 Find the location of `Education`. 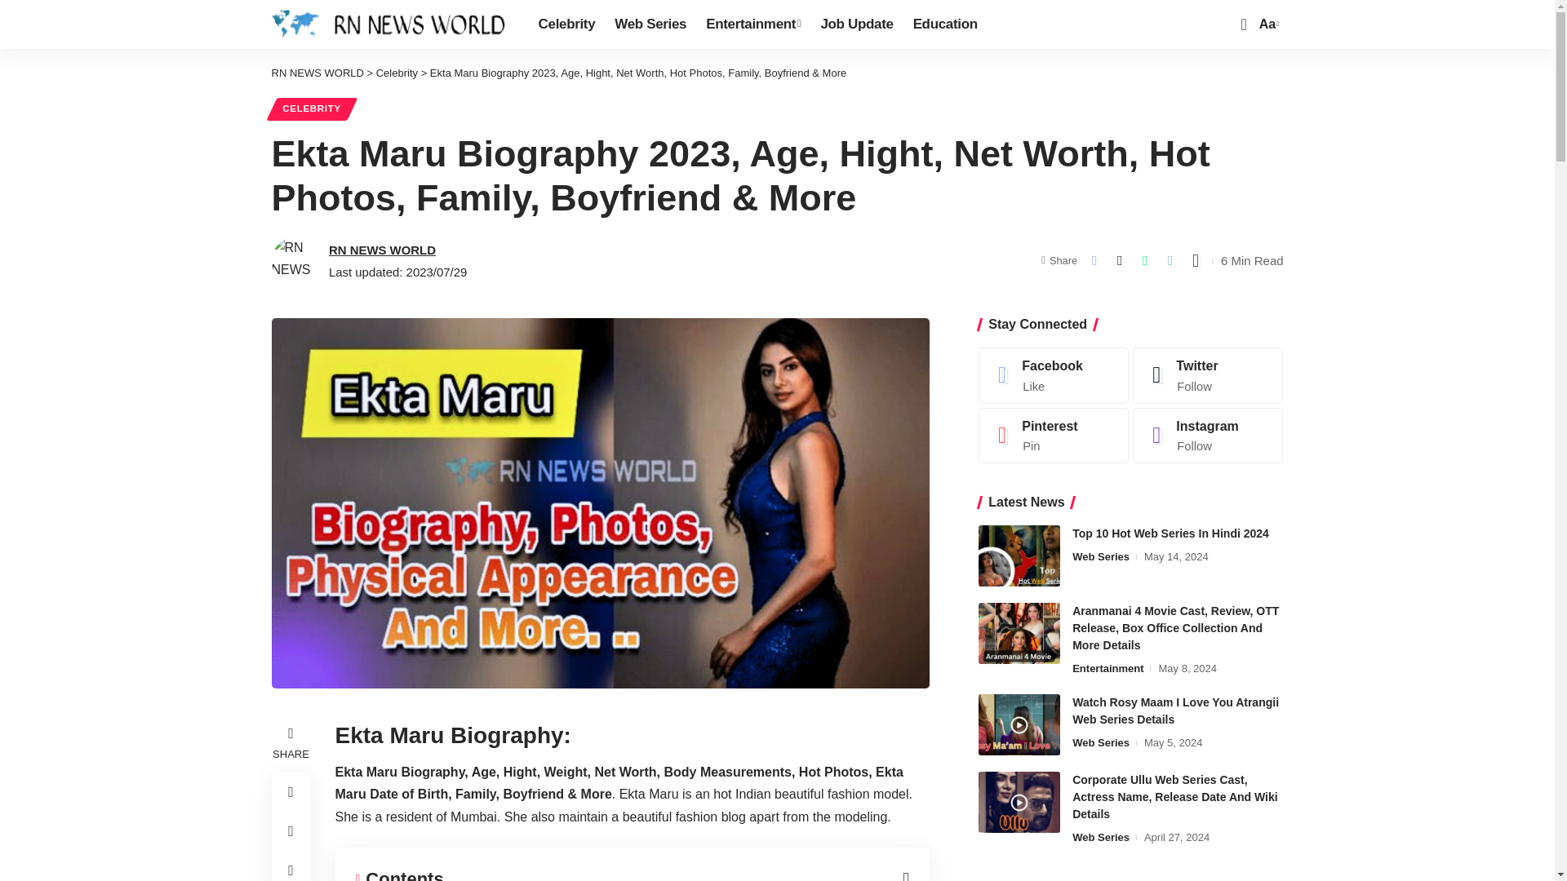

Education is located at coordinates (945, 24).